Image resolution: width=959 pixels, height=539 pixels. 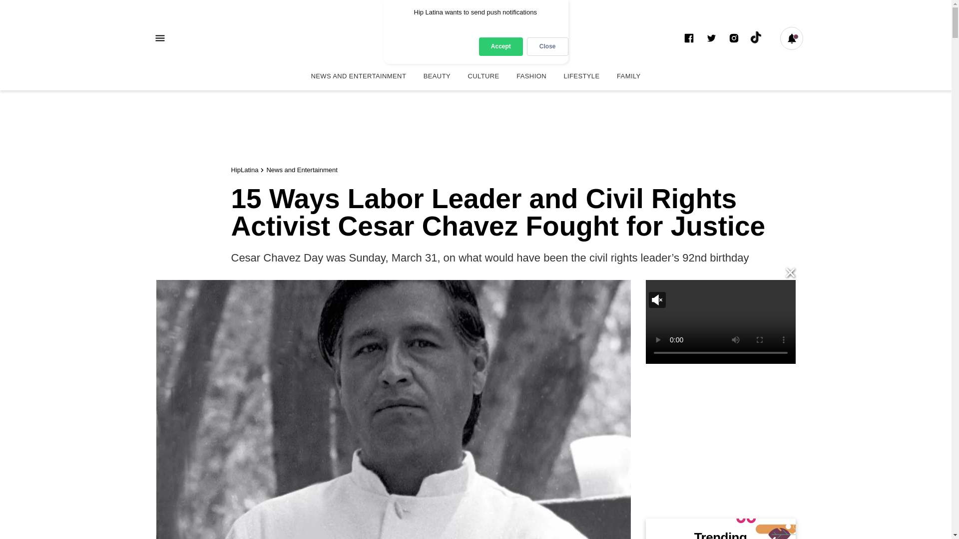 What do you see at coordinates (628, 76) in the screenshot?
I see `Family` at bounding box center [628, 76].